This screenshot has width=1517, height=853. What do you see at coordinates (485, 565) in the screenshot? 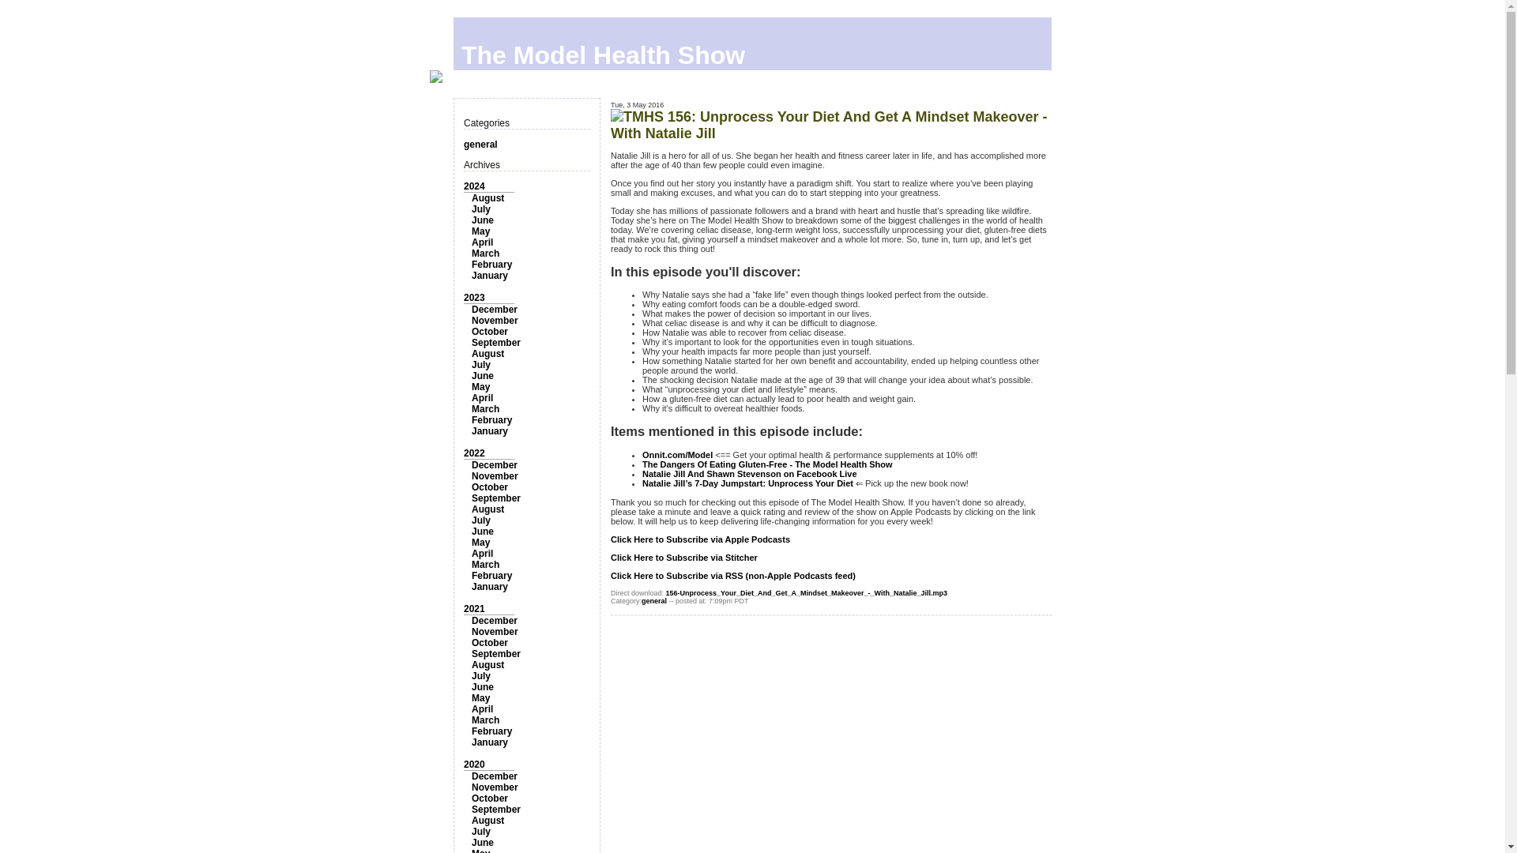
I see `March` at bounding box center [485, 565].